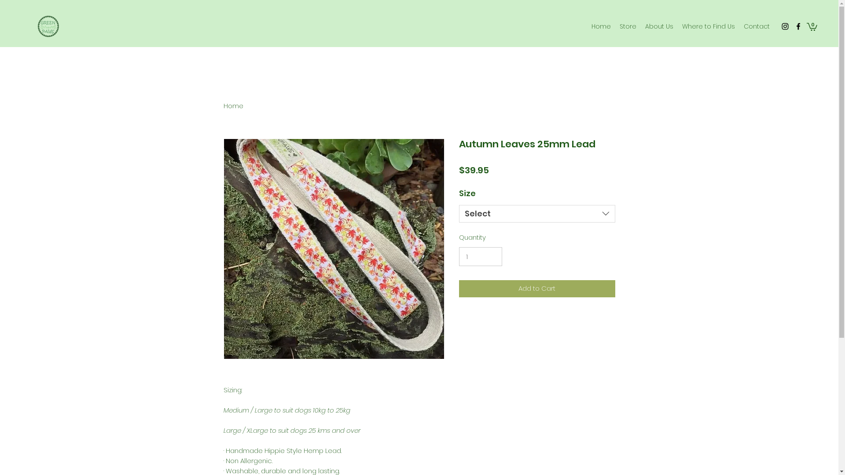  Describe the element at coordinates (812, 26) in the screenshot. I see `0` at that location.